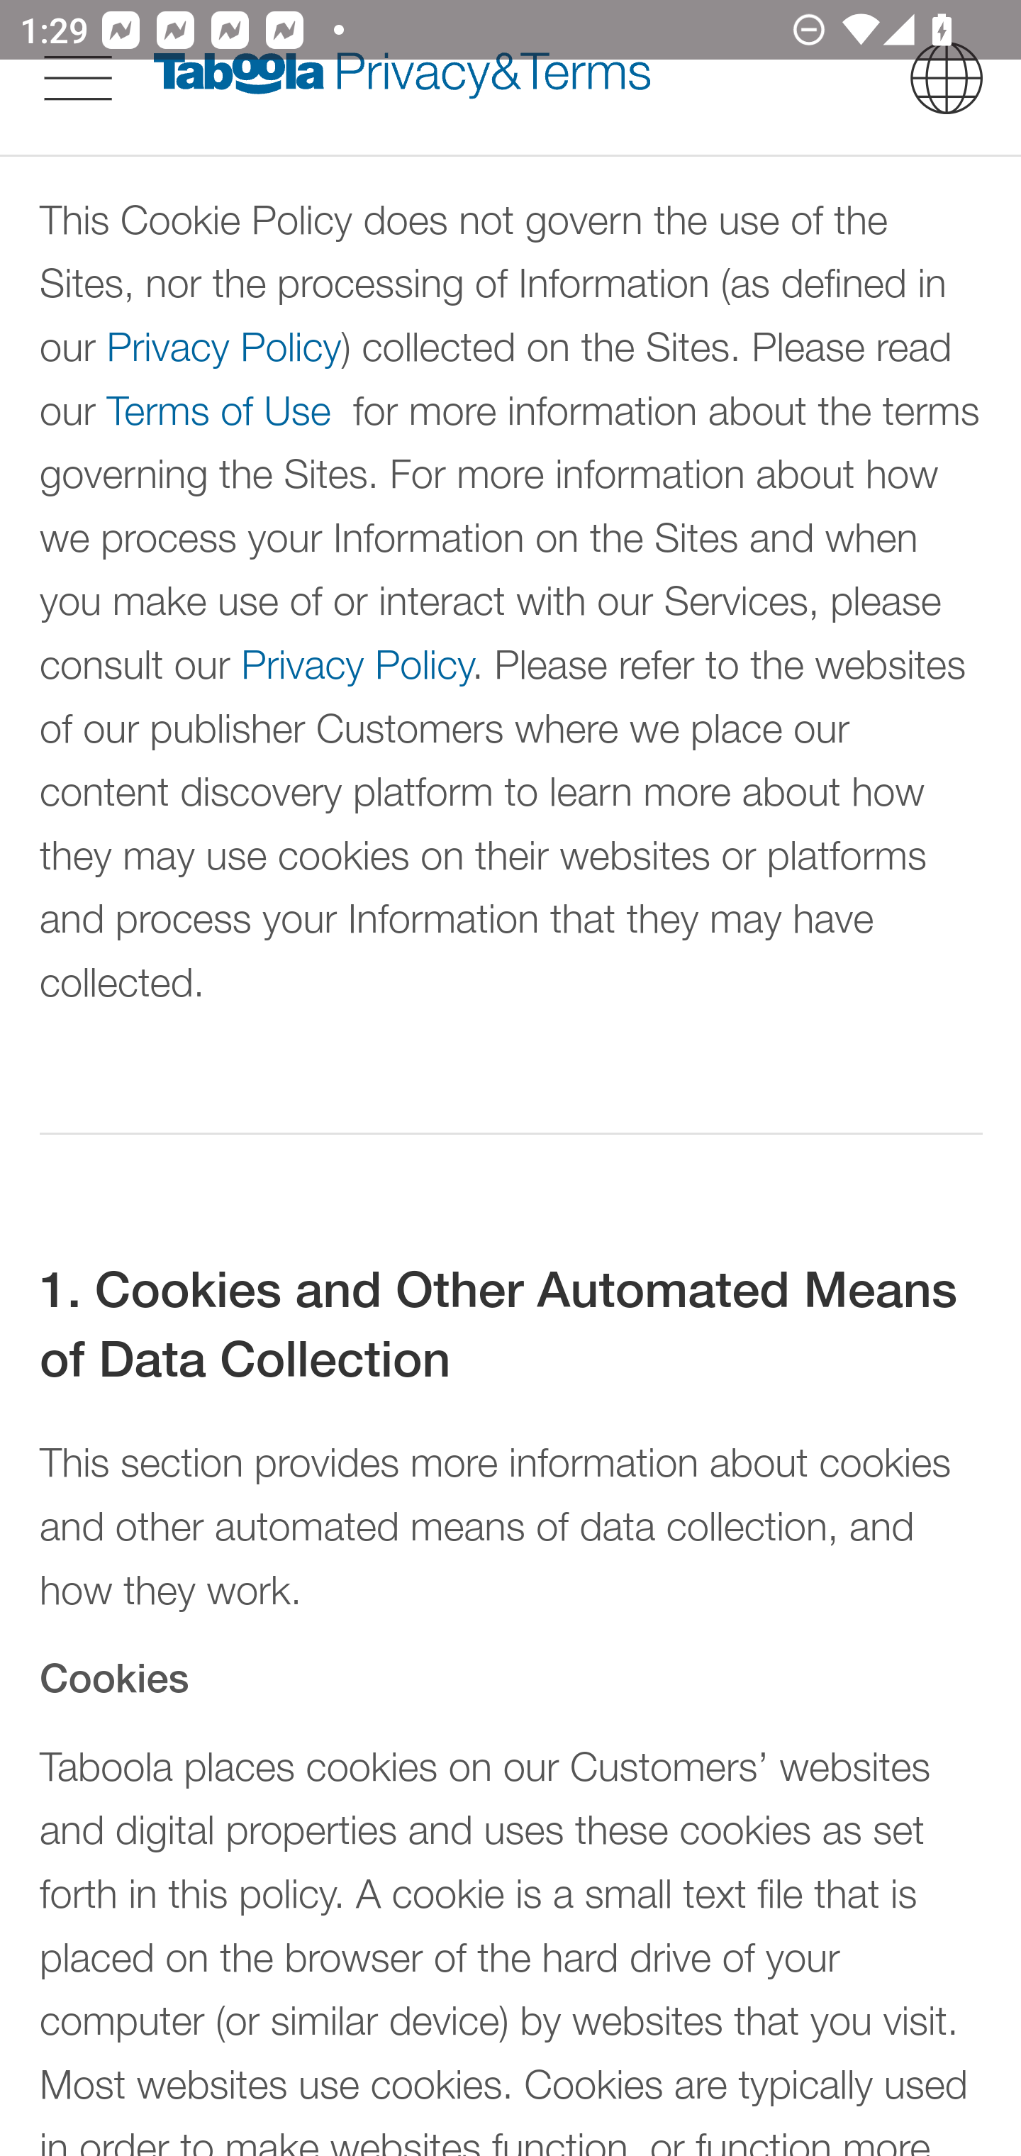  I want to click on Taboola Privacy & Terms Logo, so click(402, 77).